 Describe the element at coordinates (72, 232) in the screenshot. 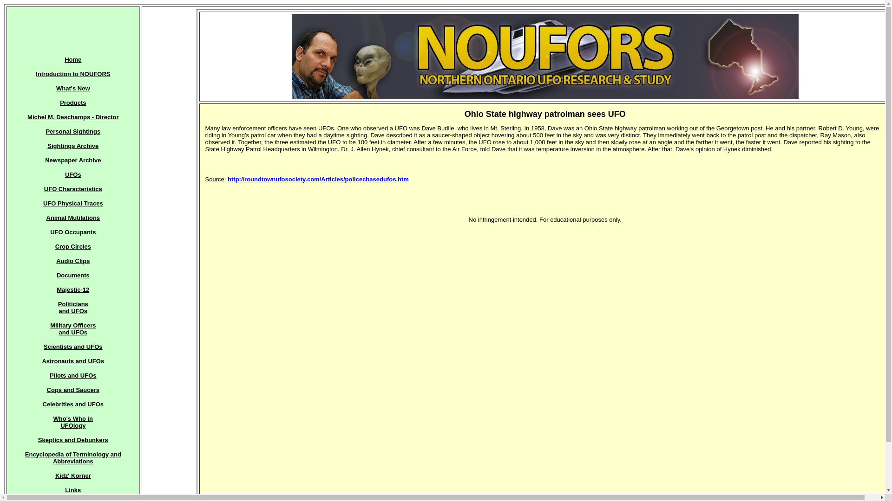

I see `Newspaper Archive` at that location.